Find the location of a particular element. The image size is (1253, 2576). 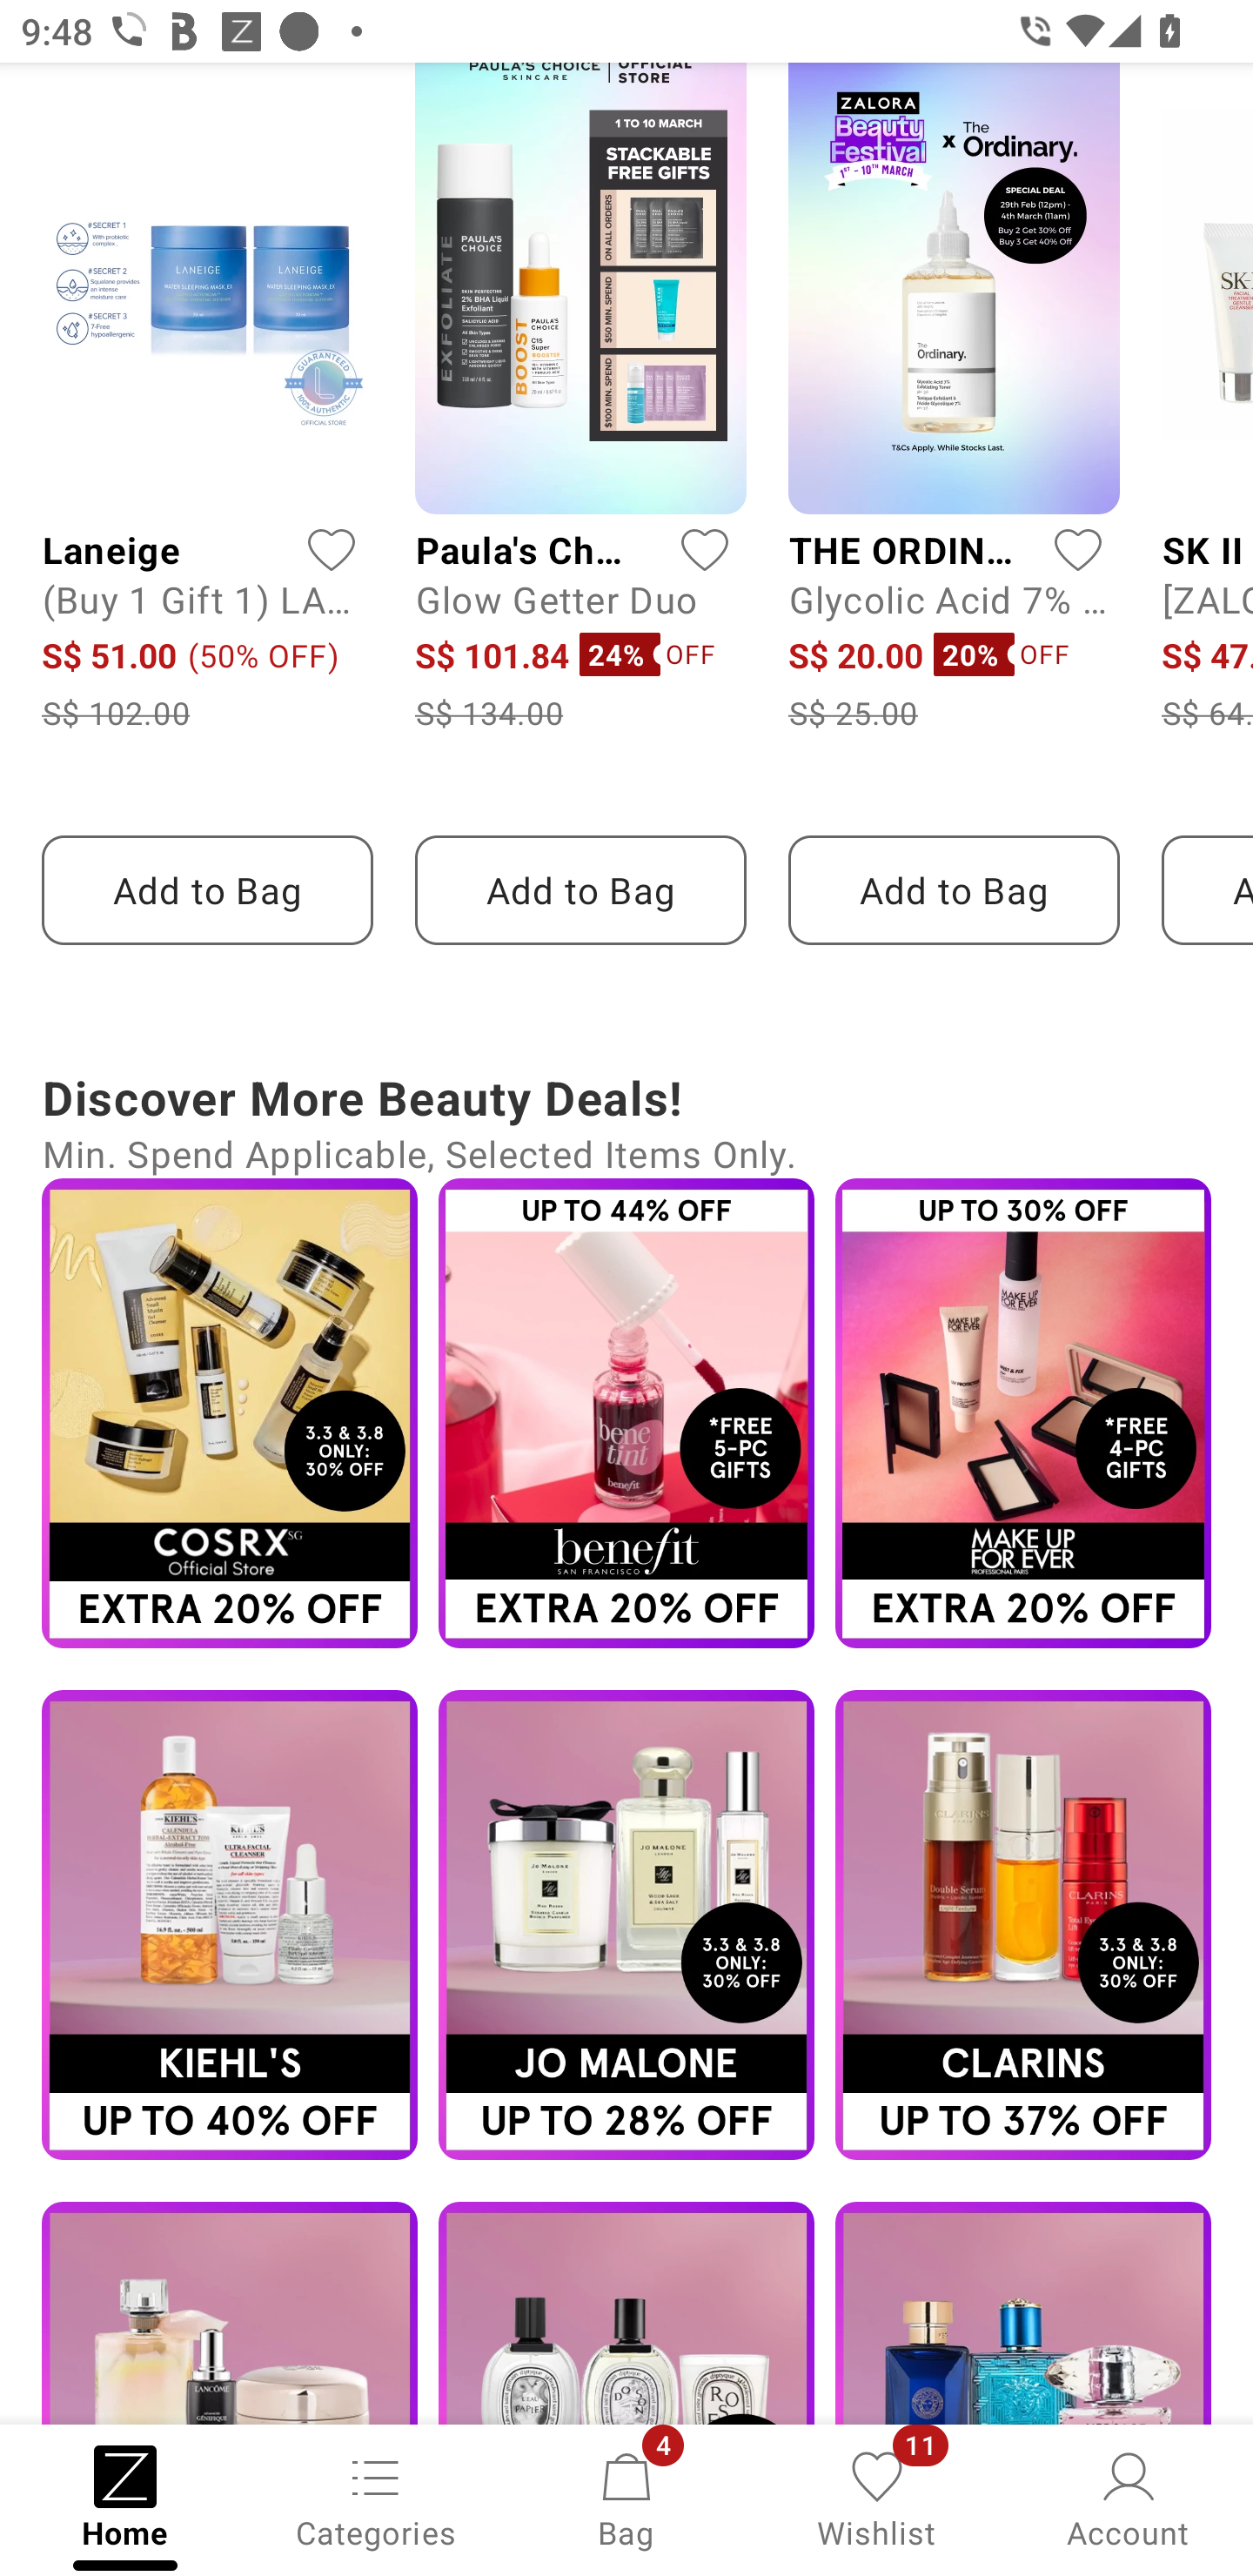

Campaign banner is located at coordinates (626, 1925).